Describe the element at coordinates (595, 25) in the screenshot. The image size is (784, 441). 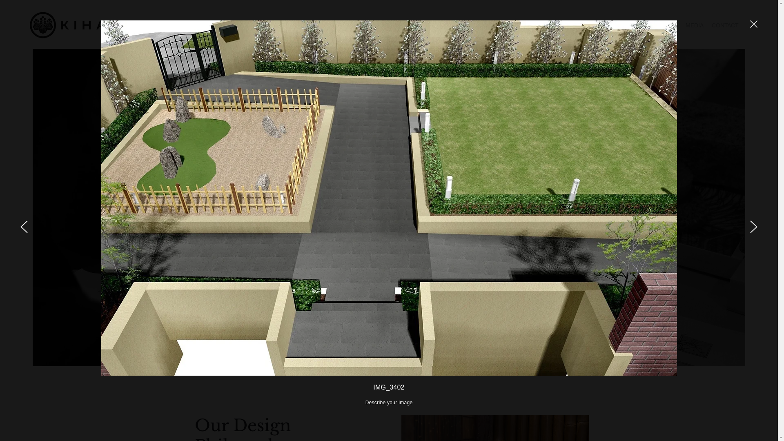
I see `SERVICES` at that location.